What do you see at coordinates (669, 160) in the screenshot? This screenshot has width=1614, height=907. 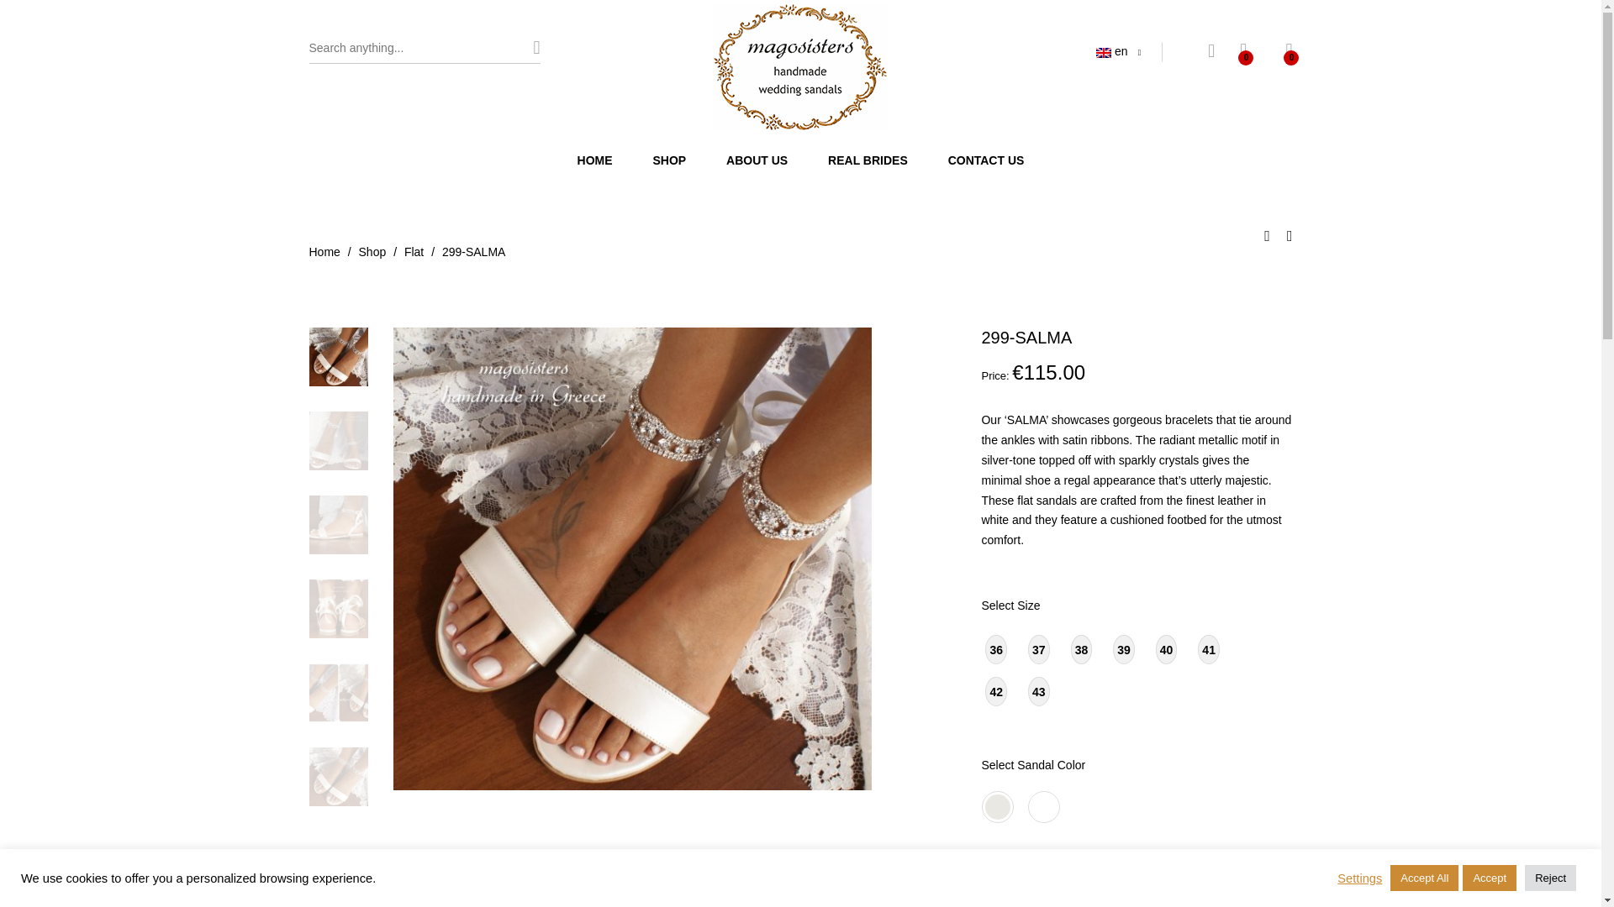 I see `SHOP` at bounding box center [669, 160].